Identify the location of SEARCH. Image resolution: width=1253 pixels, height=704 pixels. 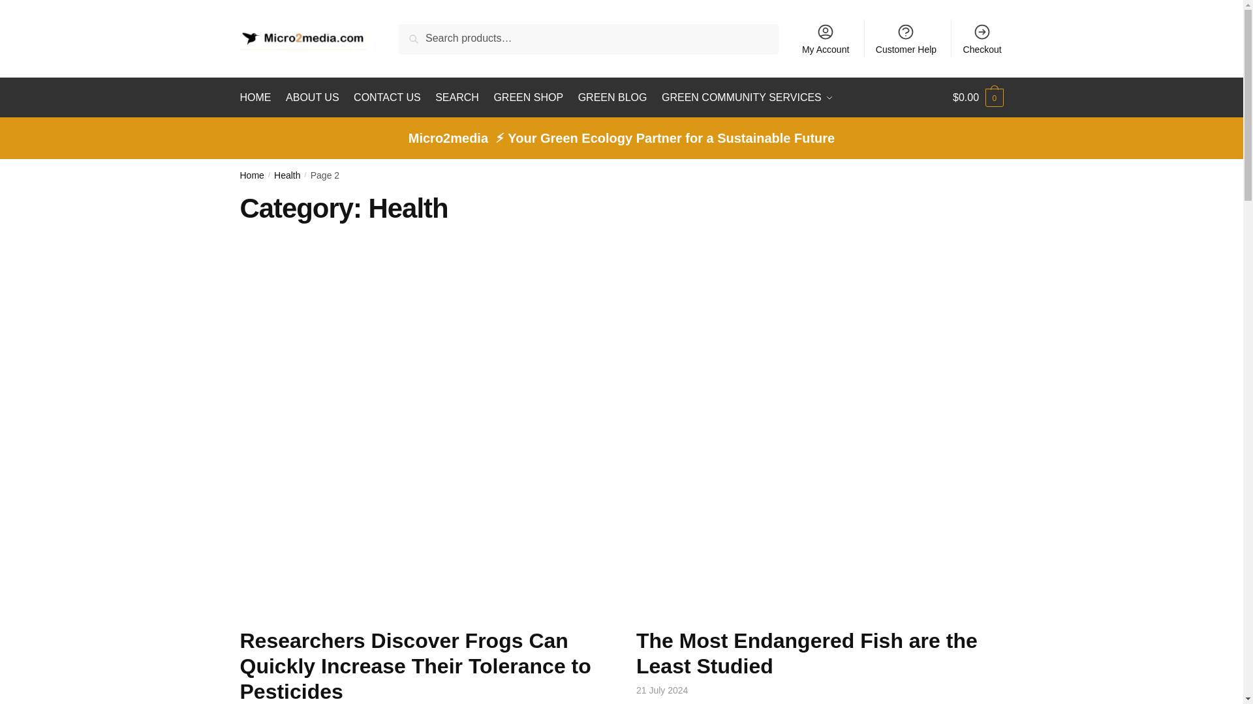
(457, 98).